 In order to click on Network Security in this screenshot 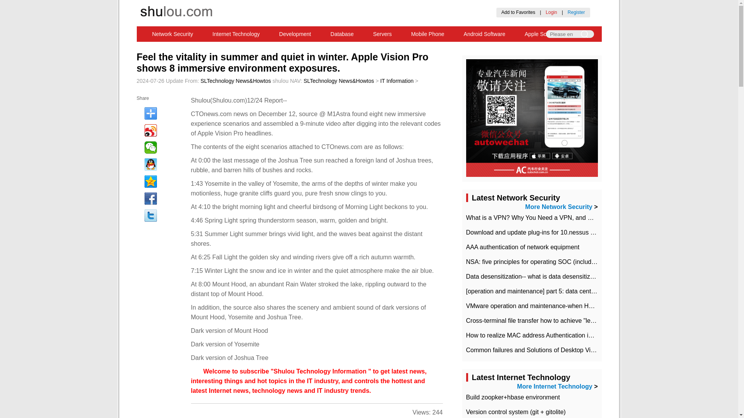, I will do `click(173, 34)`.